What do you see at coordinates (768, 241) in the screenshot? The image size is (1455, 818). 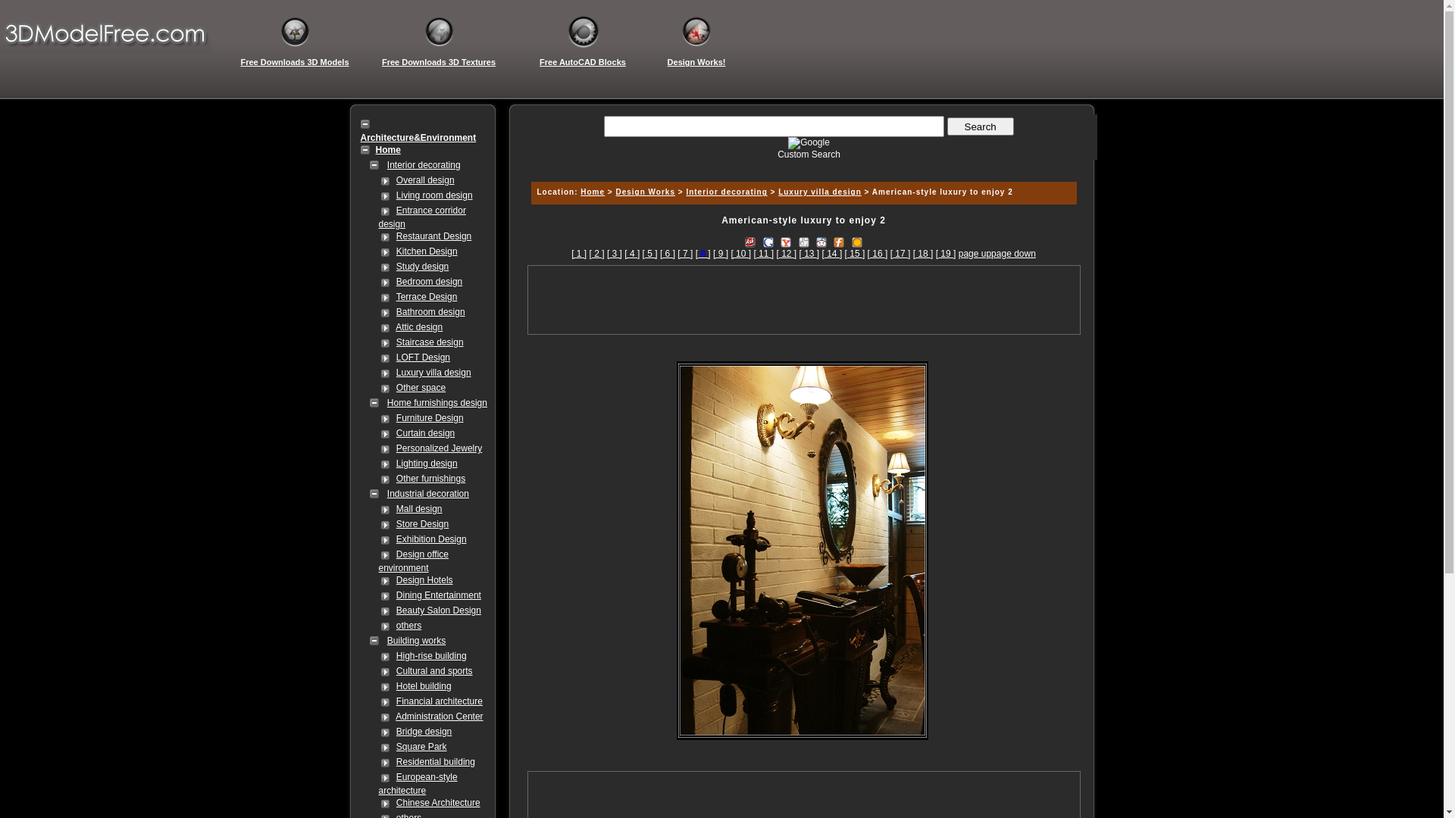 I see `Bookmark to Google` at bounding box center [768, 241].